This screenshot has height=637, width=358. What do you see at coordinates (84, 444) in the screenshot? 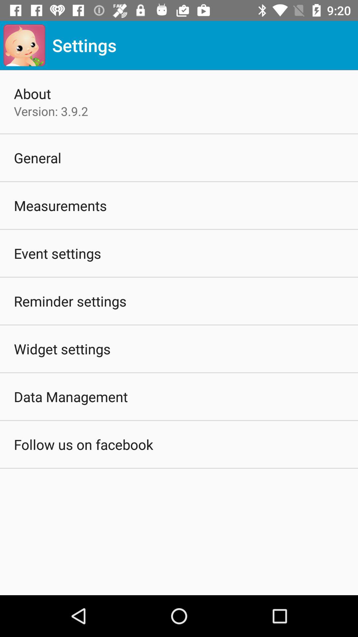
I see `turn on the follow us on item` at bounding box center [84, 444].